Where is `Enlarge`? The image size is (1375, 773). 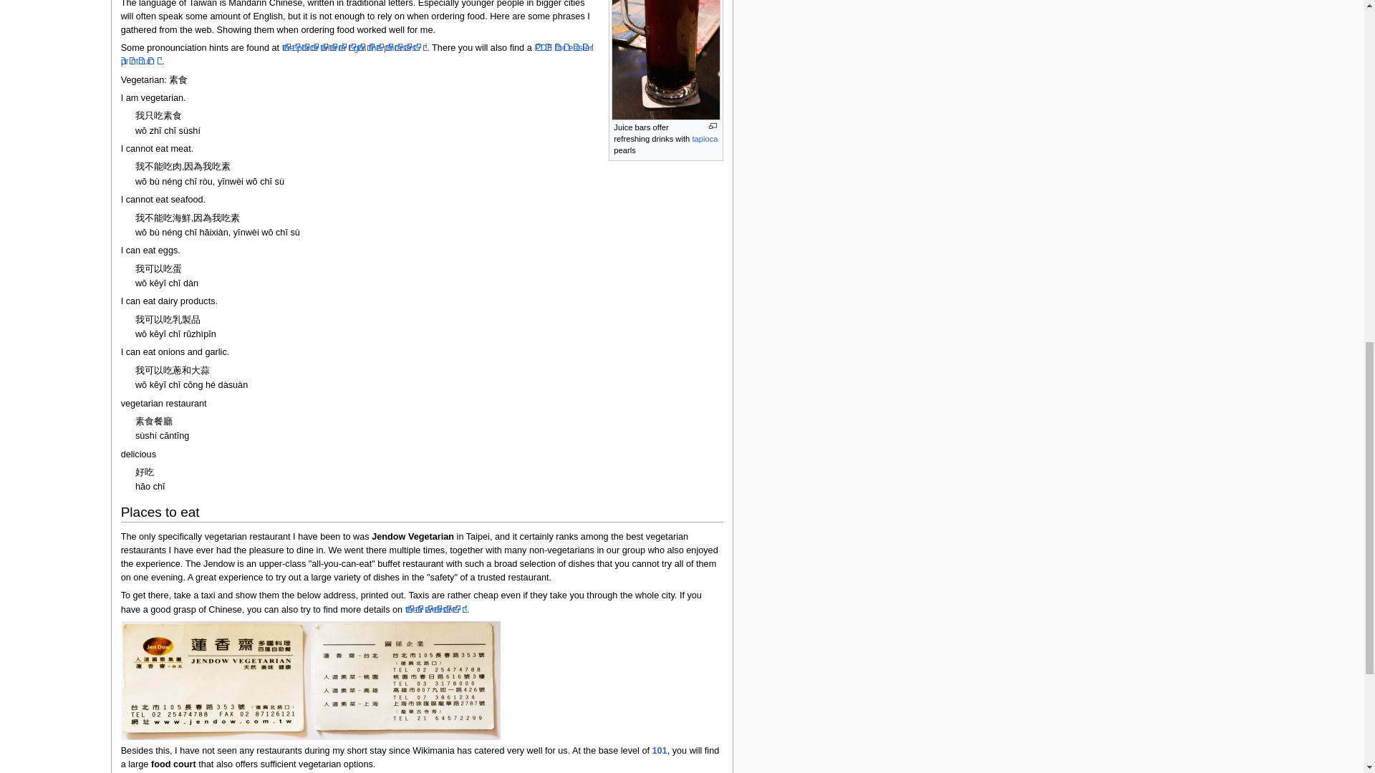
Enlarge is located at coordinates (713, 126).